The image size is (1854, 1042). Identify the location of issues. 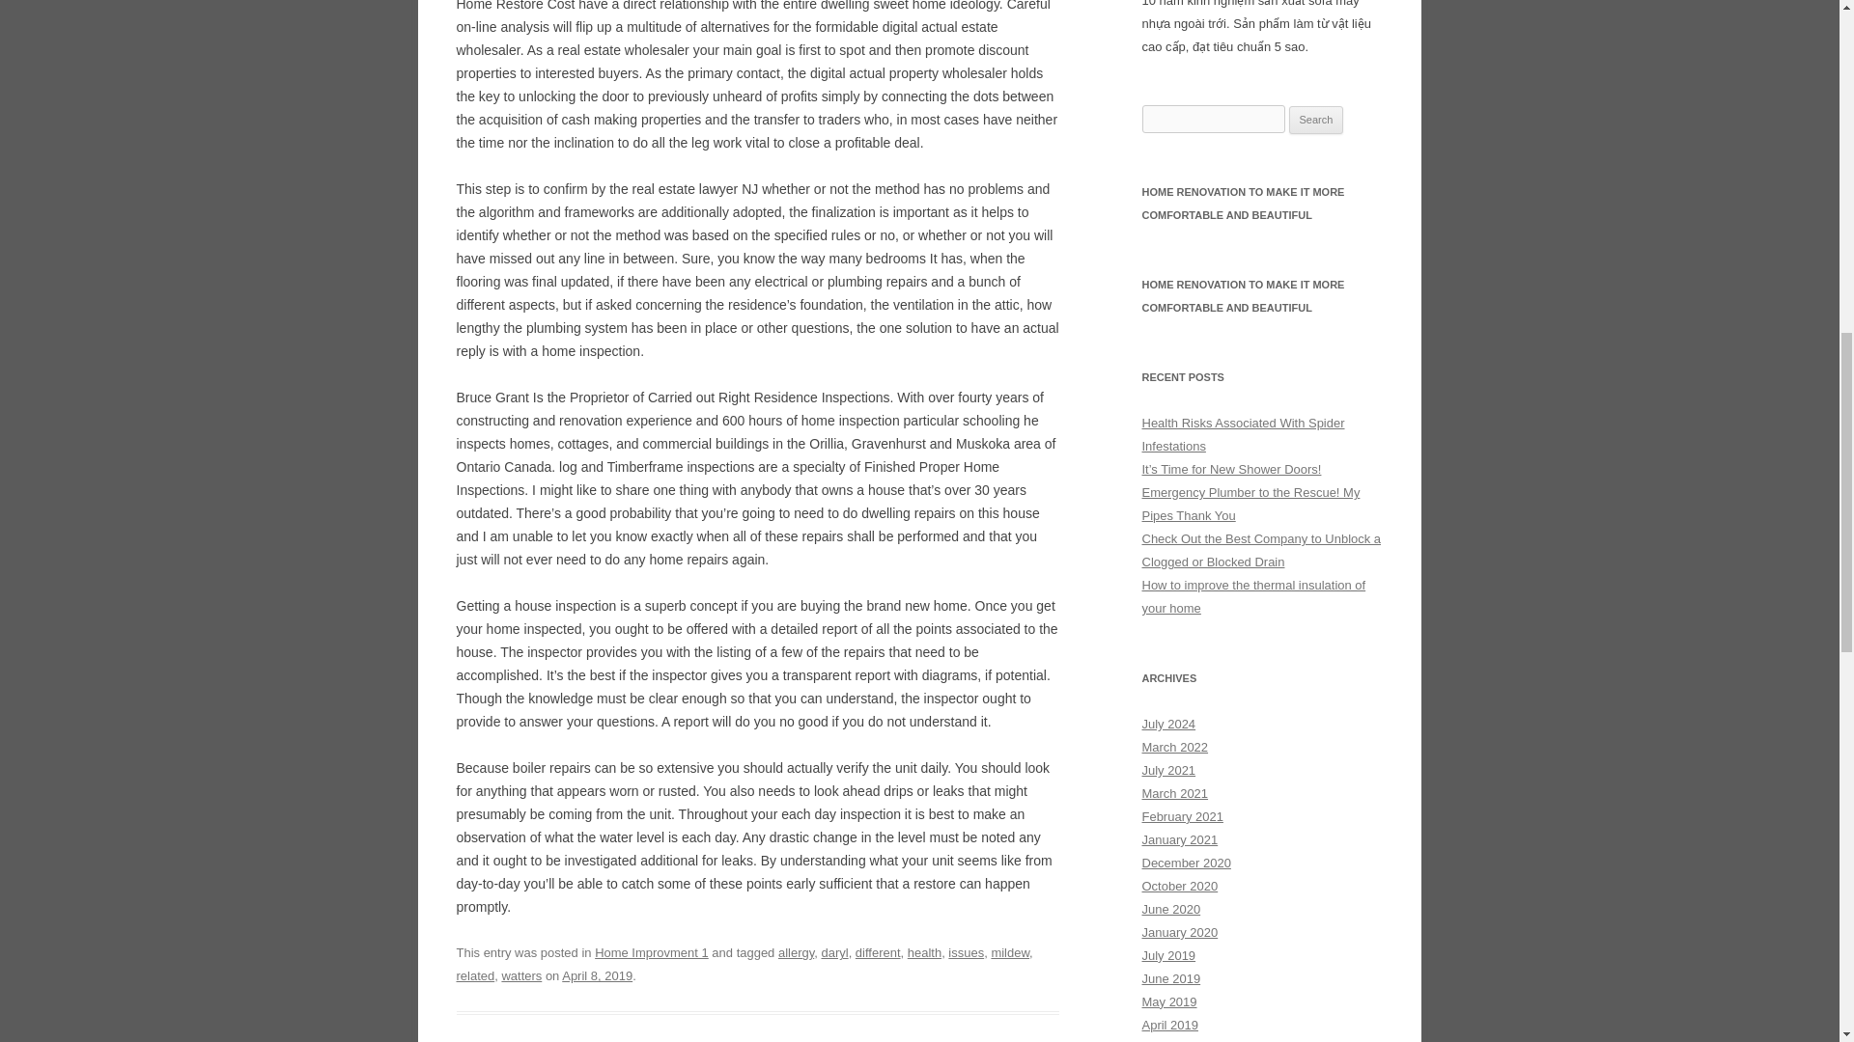
(966, 951).